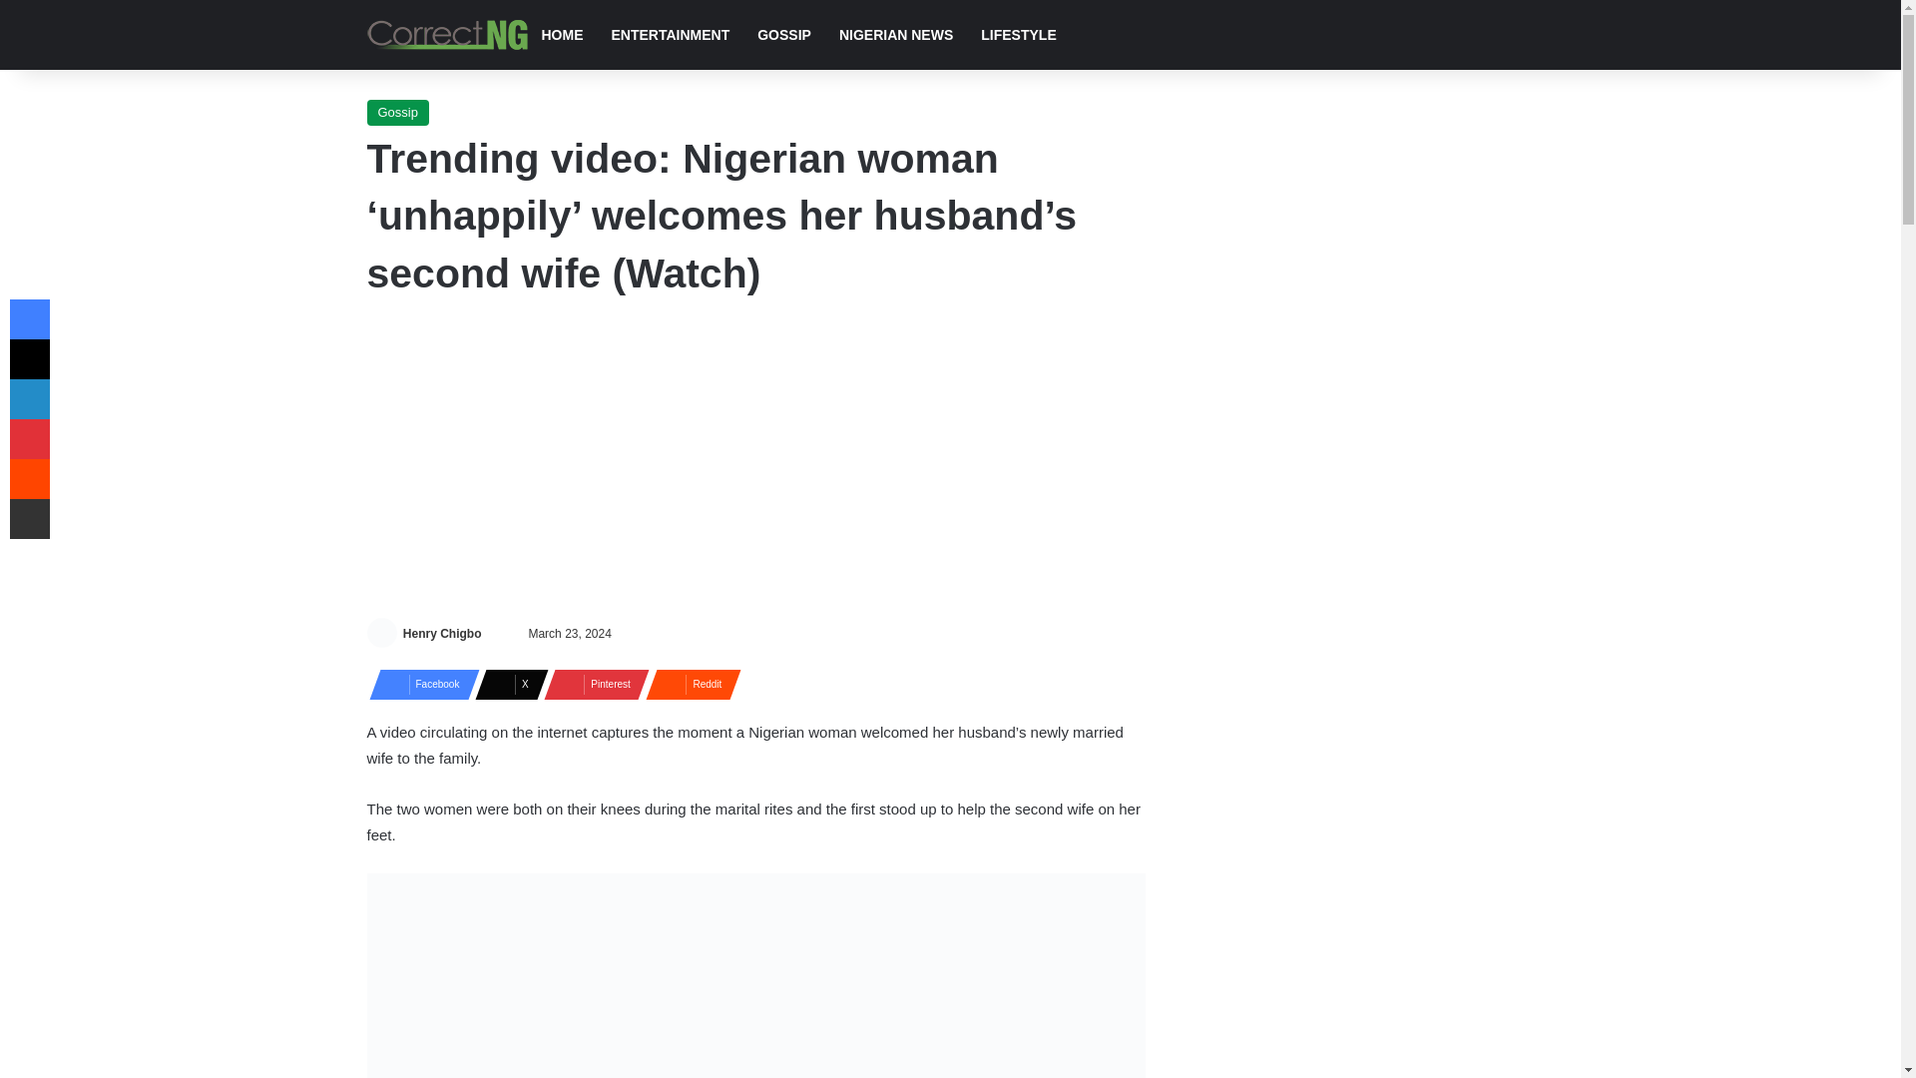 The height and width of the screenshot is (1078, 1916). I want to click on X, so click(505, 683).